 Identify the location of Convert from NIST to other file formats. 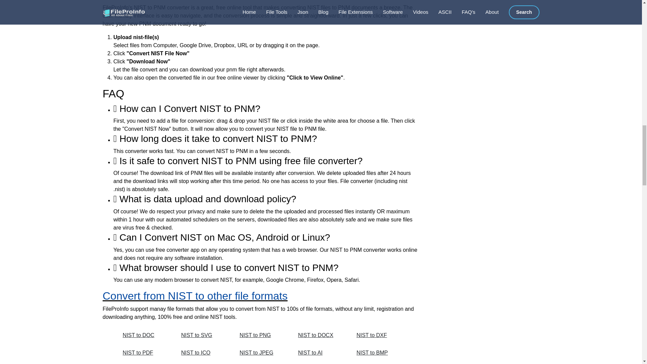
(195, 296).